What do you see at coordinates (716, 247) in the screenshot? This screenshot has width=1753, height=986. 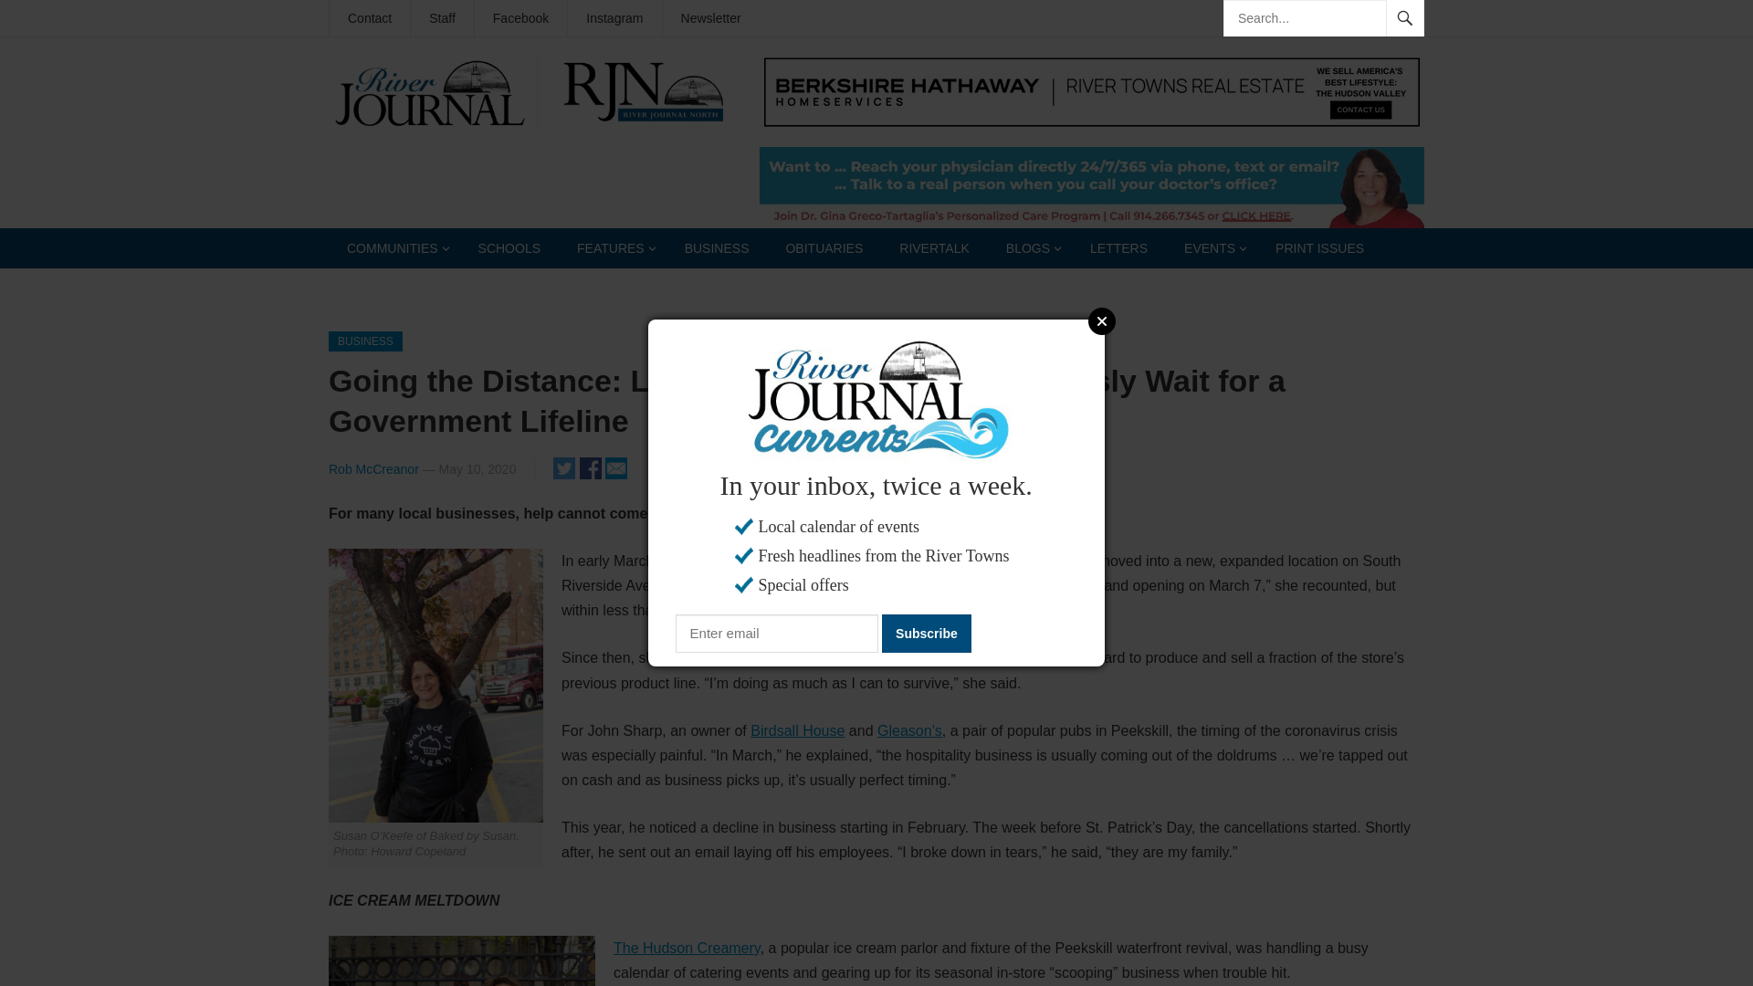 I see `BUSINESS` at bounding box center [716, 247].